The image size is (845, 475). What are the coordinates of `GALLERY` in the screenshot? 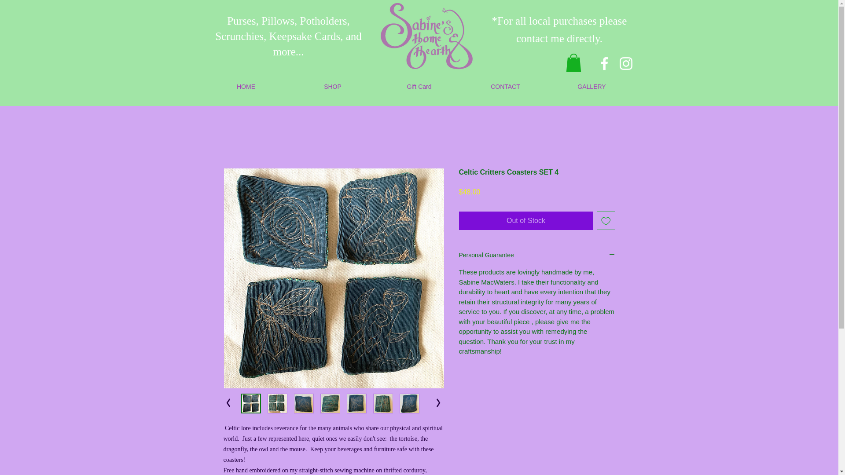 It's located at (591, 87).